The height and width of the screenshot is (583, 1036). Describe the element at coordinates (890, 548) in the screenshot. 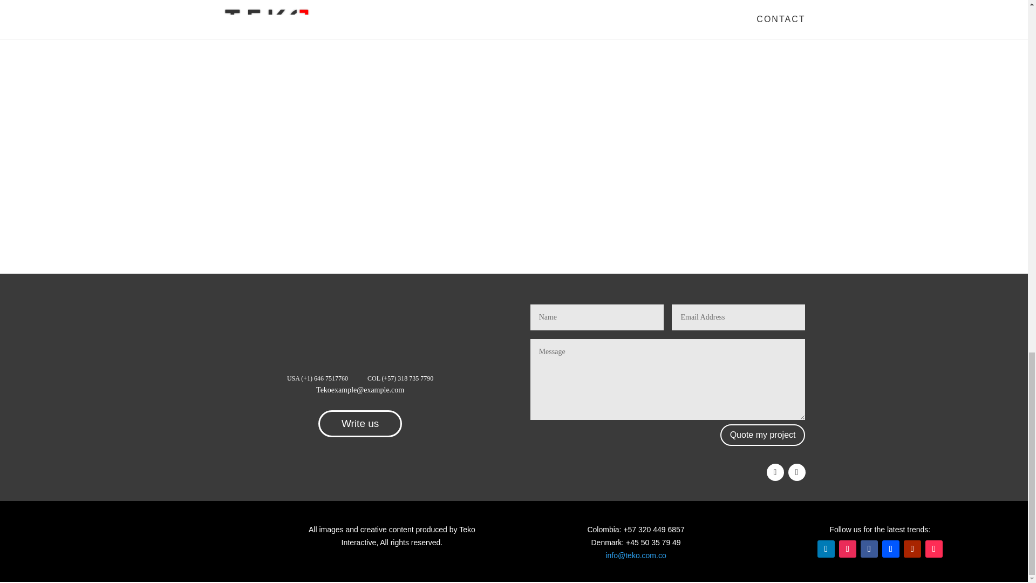

I see `Follow on Behance` at that location.